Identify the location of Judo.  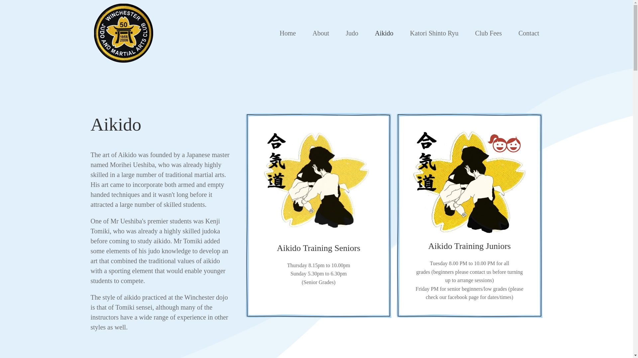
(352, 33).